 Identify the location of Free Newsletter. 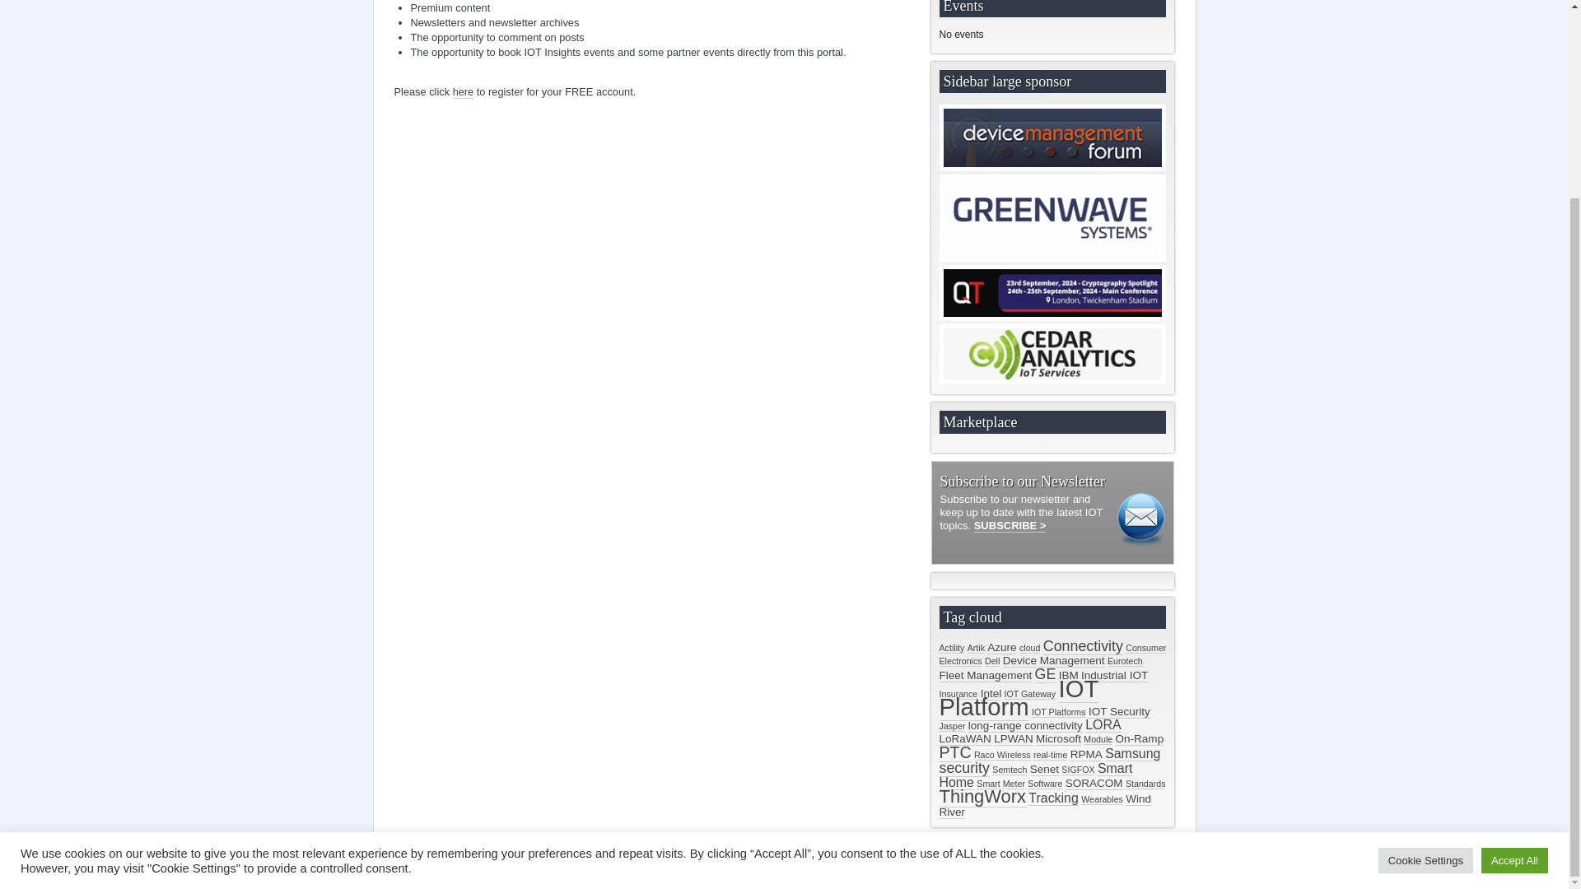
(1010, 525).